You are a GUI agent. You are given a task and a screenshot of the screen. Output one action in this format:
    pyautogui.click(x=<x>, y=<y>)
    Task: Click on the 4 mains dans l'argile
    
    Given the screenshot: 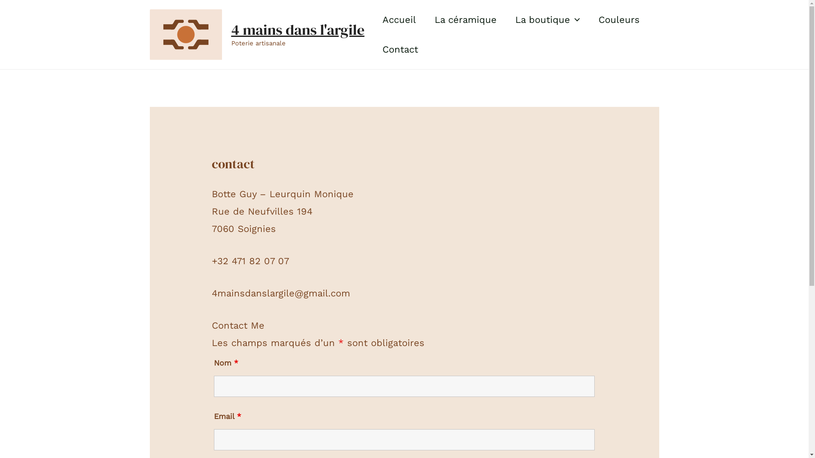 What is the action you would take?
    pyautogui.click(x=298, y=30)
    